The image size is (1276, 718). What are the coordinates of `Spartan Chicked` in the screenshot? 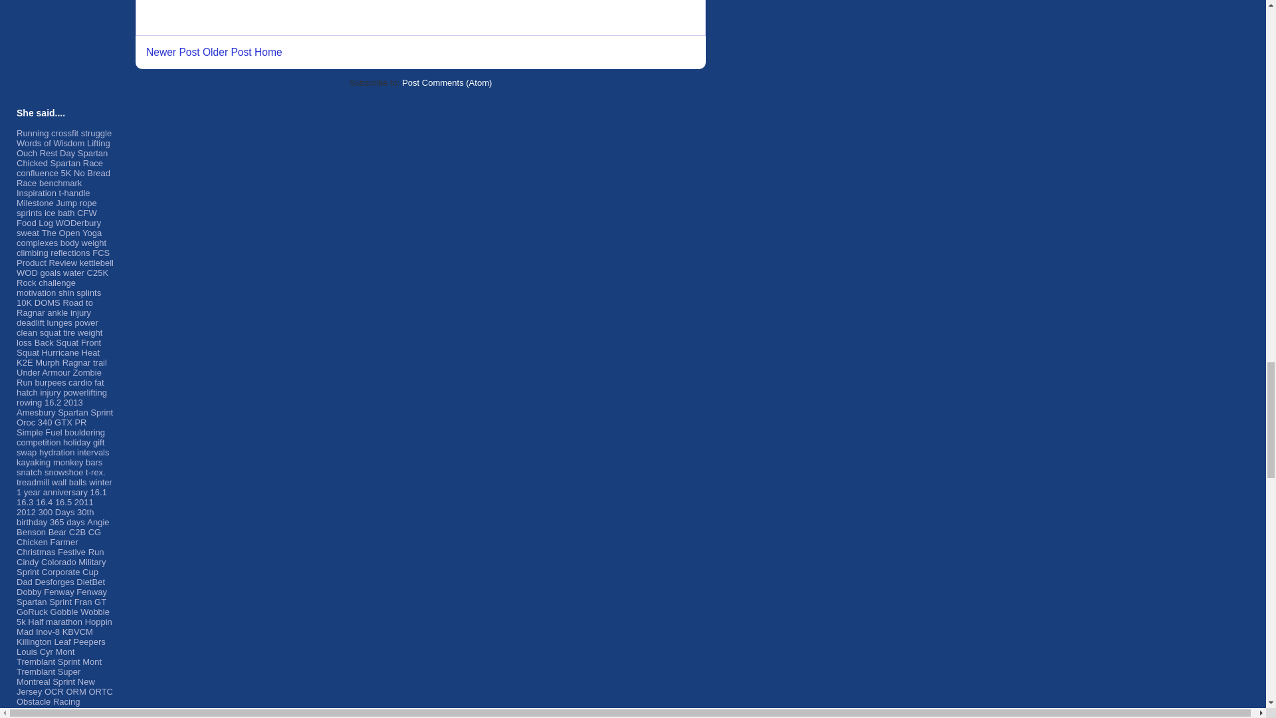 It's located at (61, 158).